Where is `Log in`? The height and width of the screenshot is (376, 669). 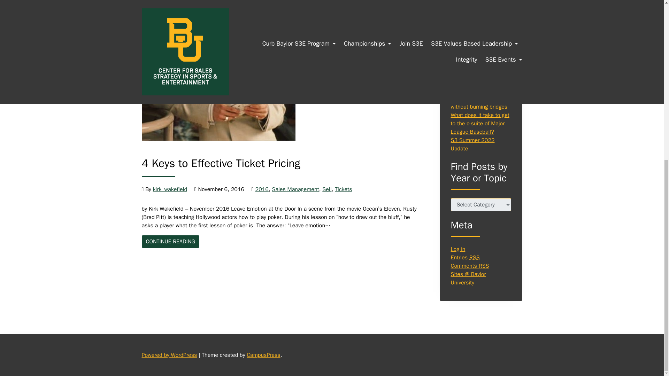 Log in is located at coordinates (344, 189).